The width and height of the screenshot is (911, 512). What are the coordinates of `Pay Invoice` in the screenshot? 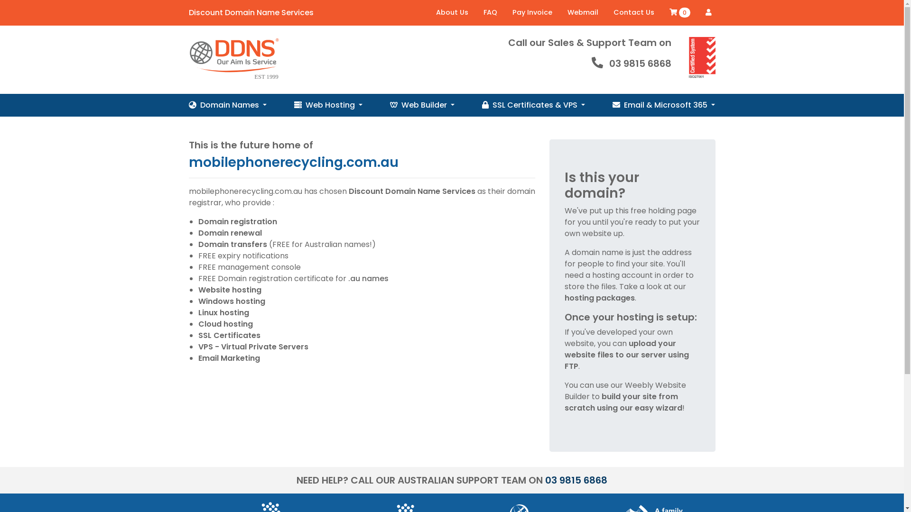 It's located at (532, 13).